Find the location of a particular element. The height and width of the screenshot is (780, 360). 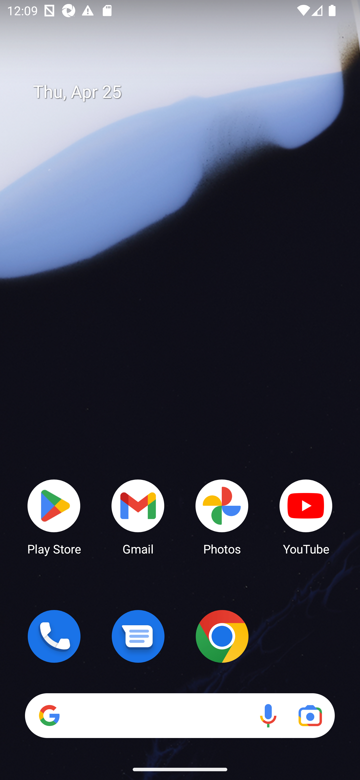

Google Lens is located at coordinates (310, 715).